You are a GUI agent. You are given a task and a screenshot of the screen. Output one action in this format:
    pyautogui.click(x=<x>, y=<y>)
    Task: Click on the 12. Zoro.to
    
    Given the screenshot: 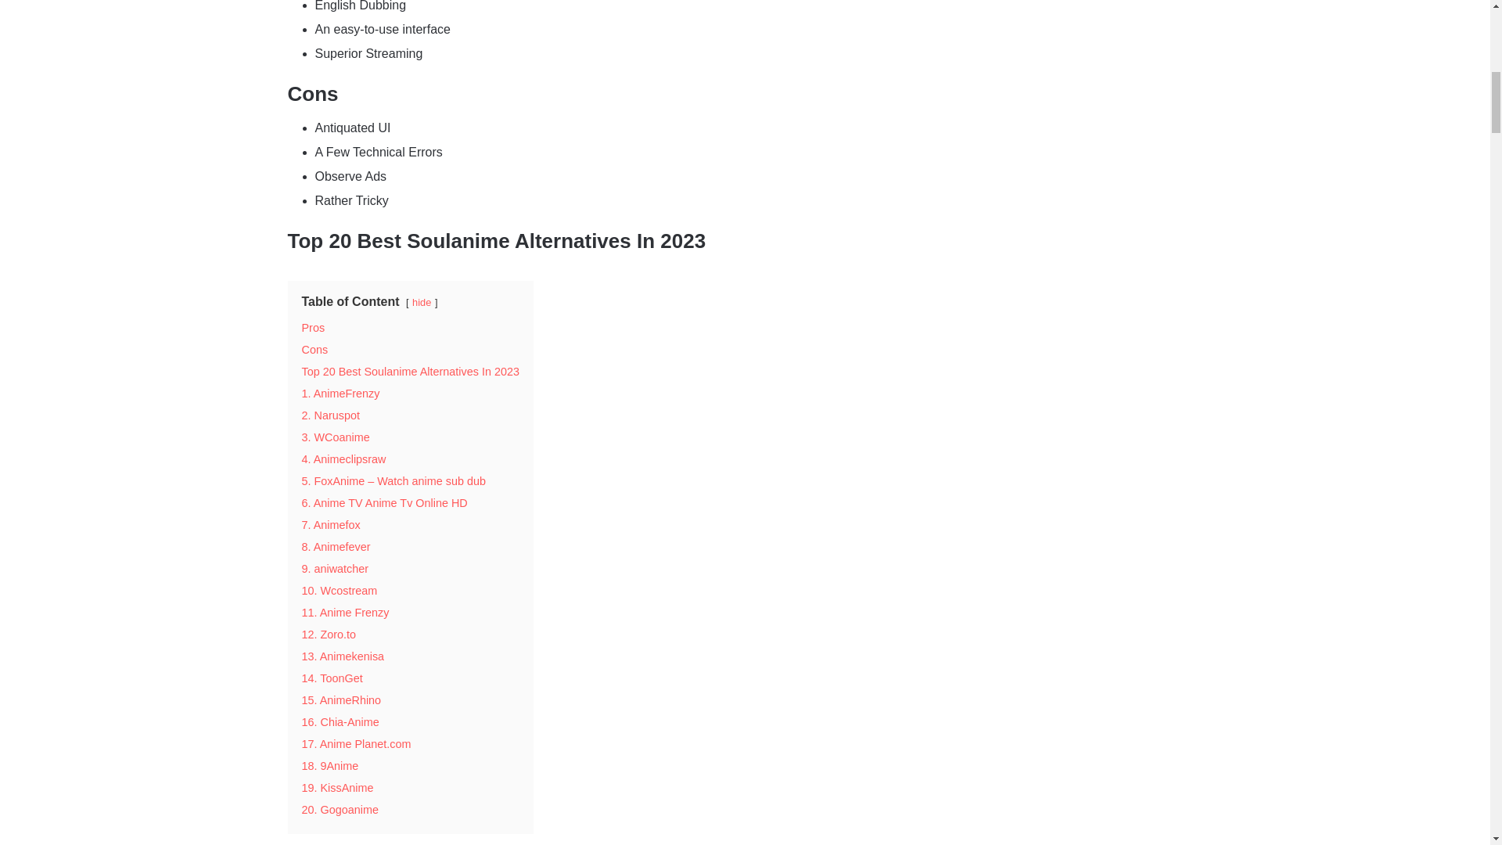 What is the action you would take?
    pyautogui.click(x=329, y=634)
    